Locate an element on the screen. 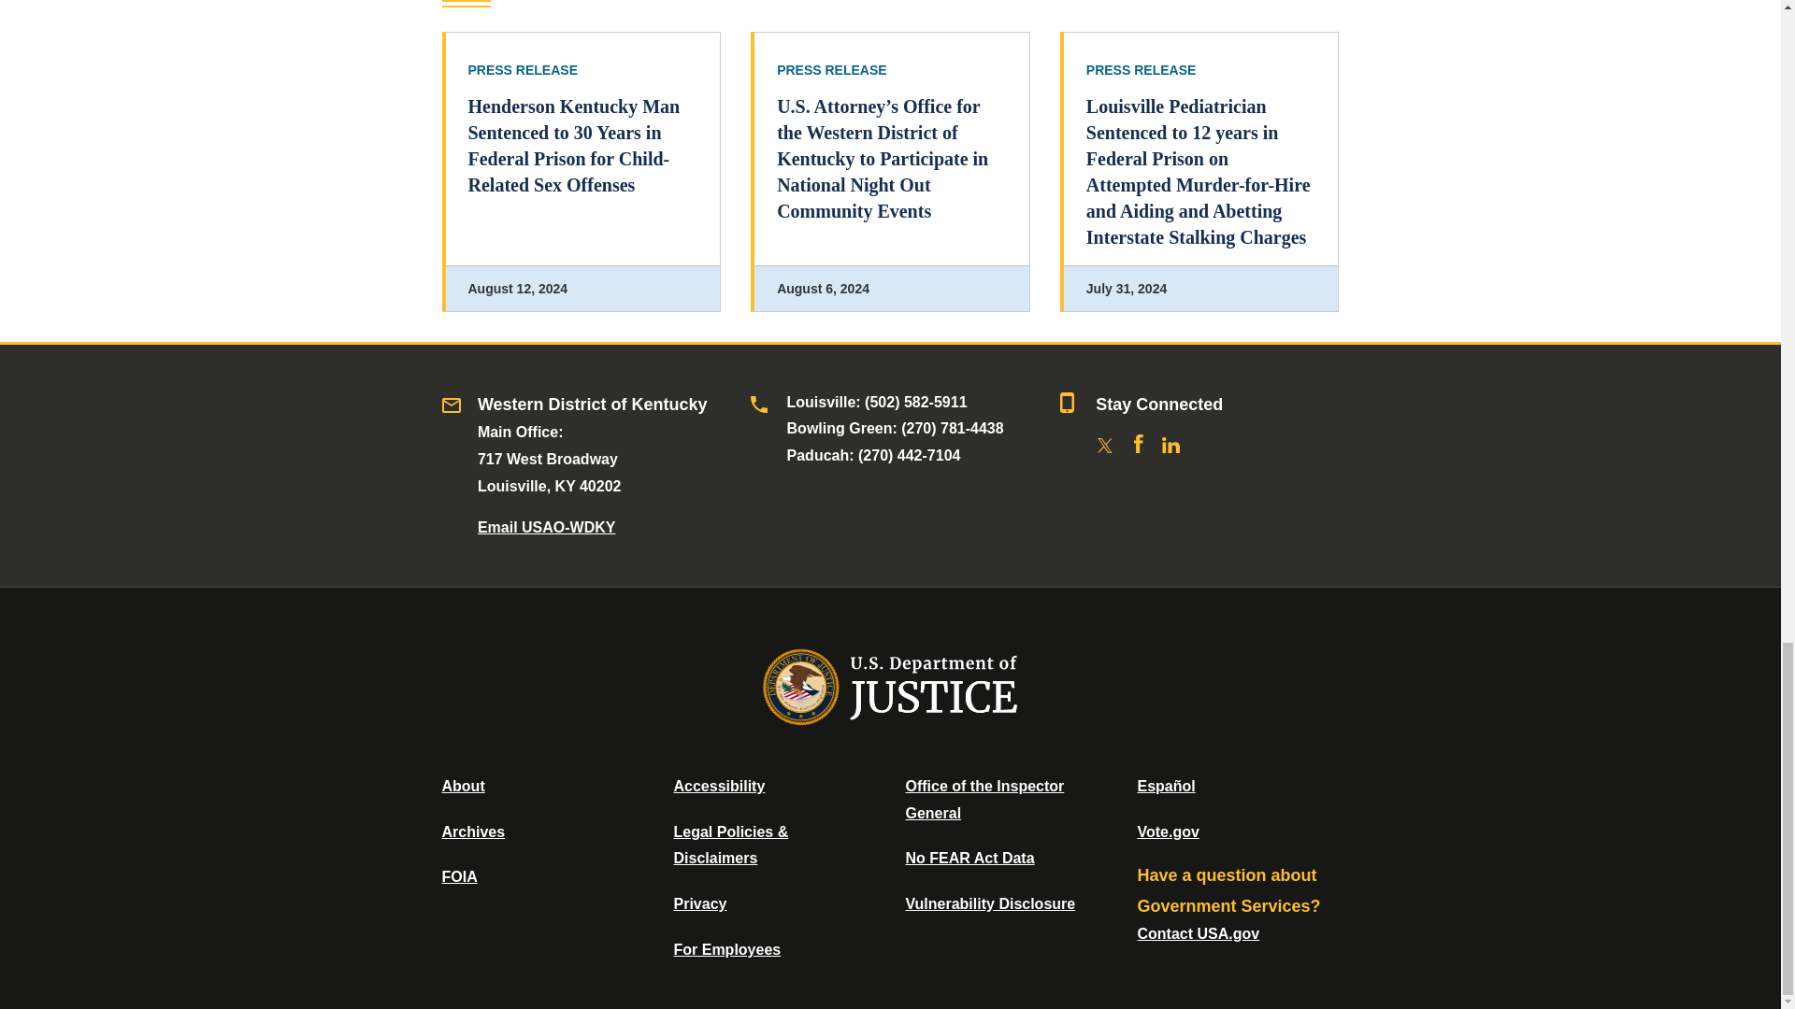 Image resolution: width=1795 pixels, height=1009 pixels. Department of Justice Archive is located at coordinates (473, 831).